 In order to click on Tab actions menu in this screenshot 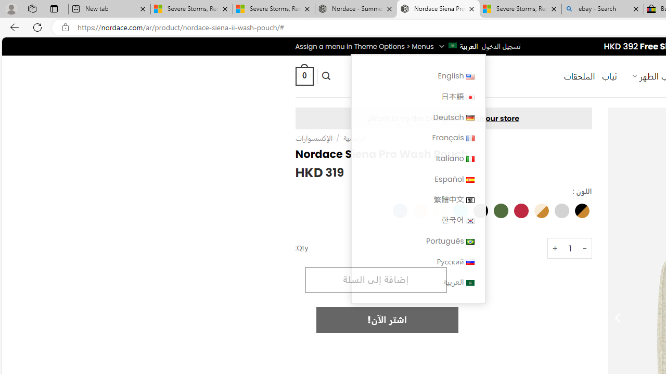, I will do `click(54, 8)`.